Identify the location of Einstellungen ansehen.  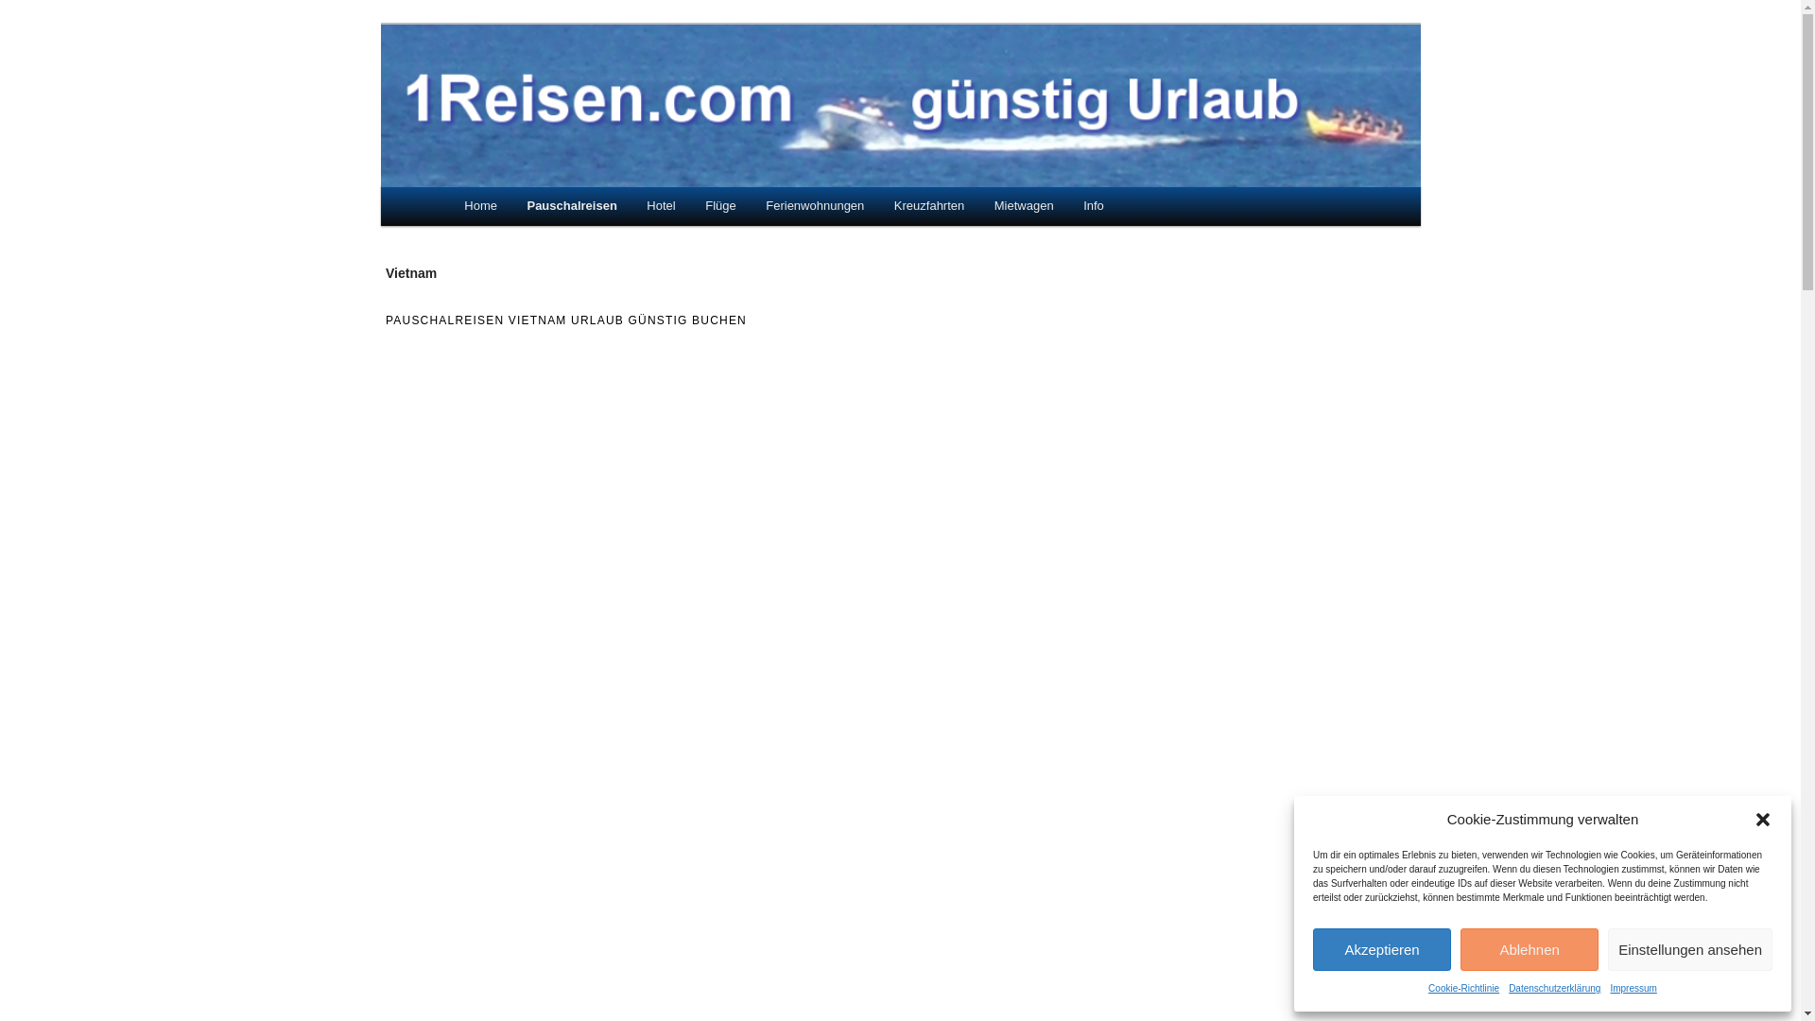
(1690, 949).